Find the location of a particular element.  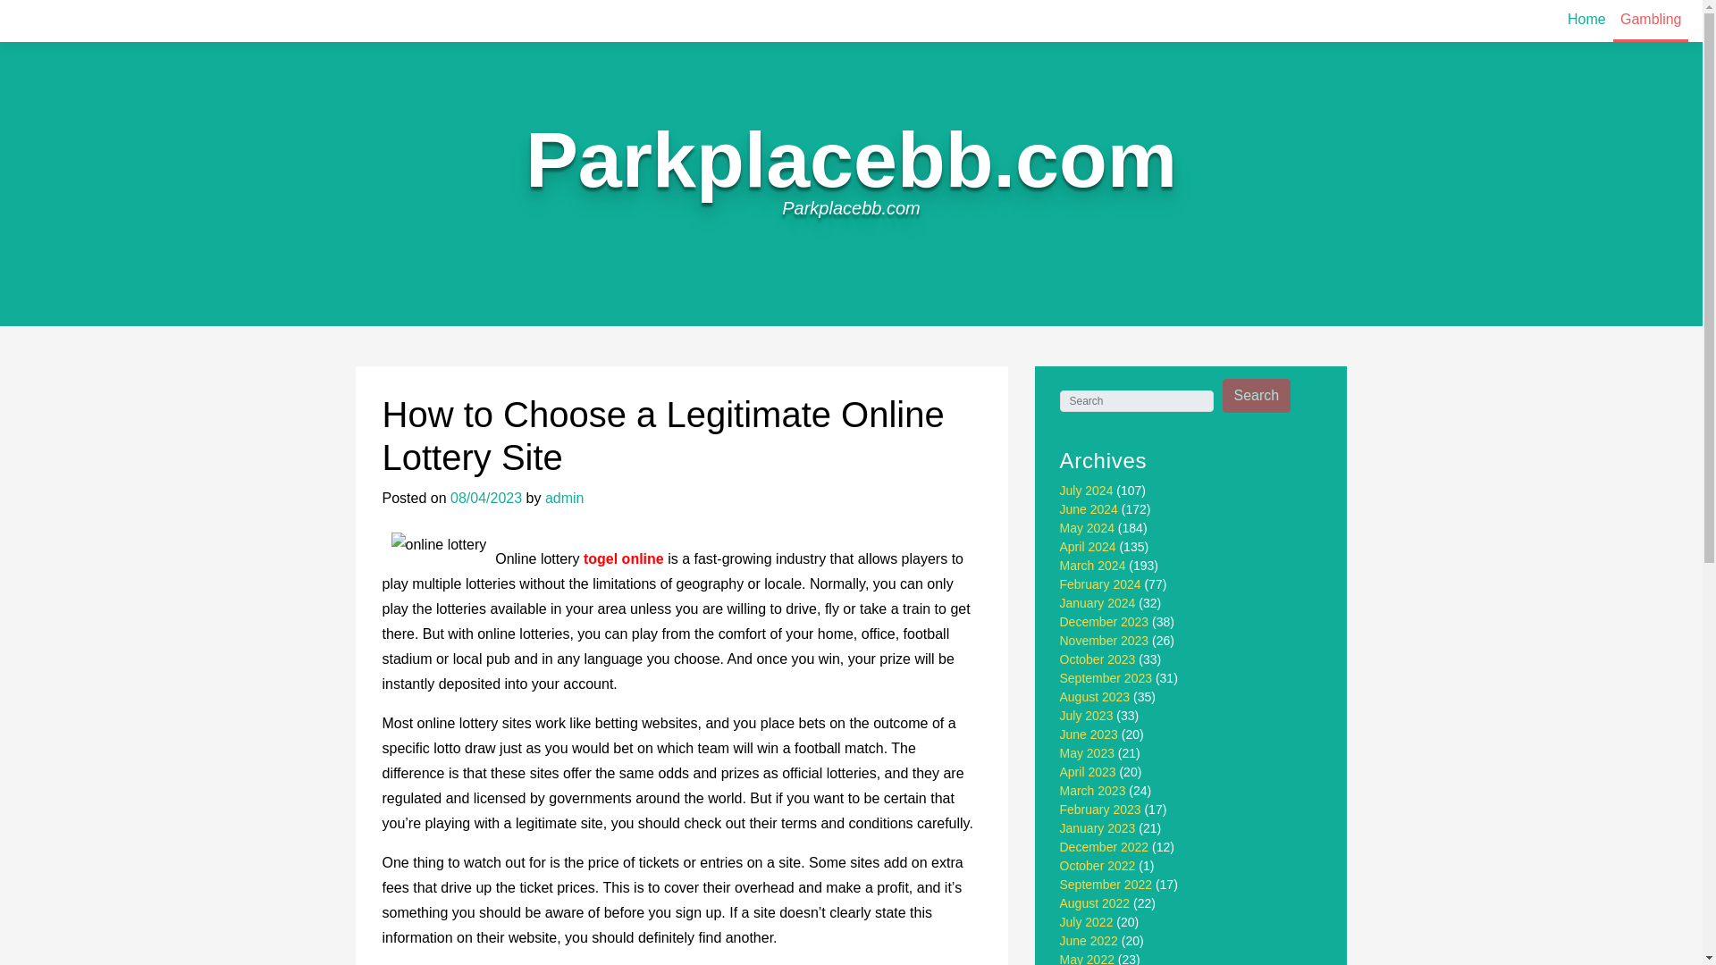

September 2023 is located at coordinates (1106, 677).